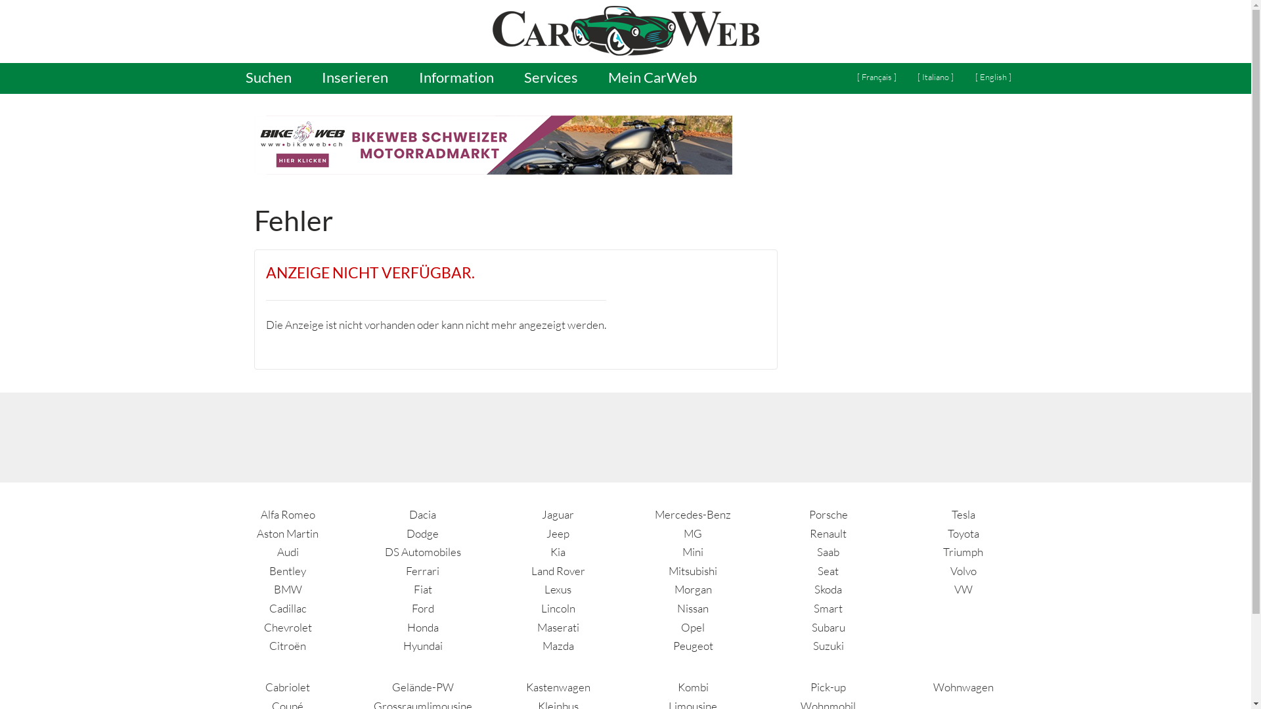 This screenshot has height=709, width=1261. What do you see at coordinates (935, 77) in the screenshot?
I see `[ Italiano ]` at bounding box center [935, 77].